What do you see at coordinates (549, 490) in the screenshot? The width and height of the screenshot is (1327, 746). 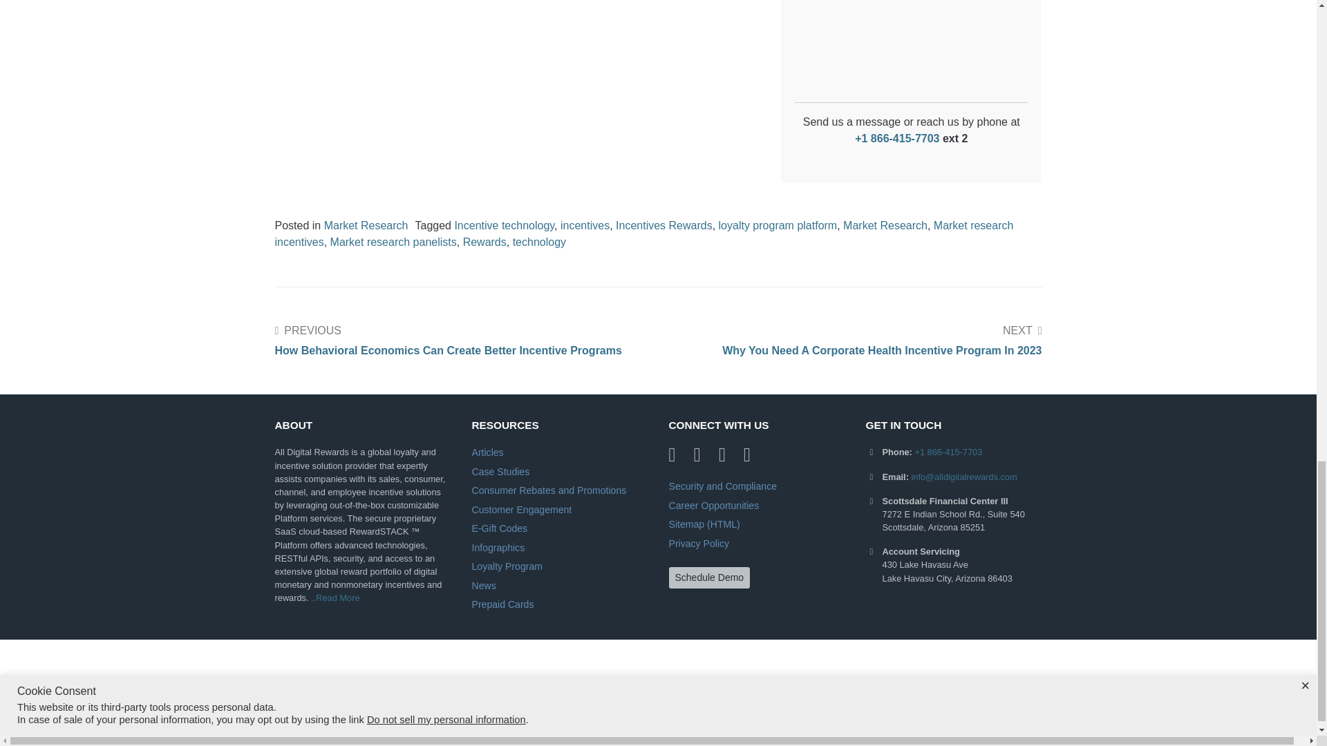 I see `Consumer Rebates and Promotions` at bounding box center [549, 490].